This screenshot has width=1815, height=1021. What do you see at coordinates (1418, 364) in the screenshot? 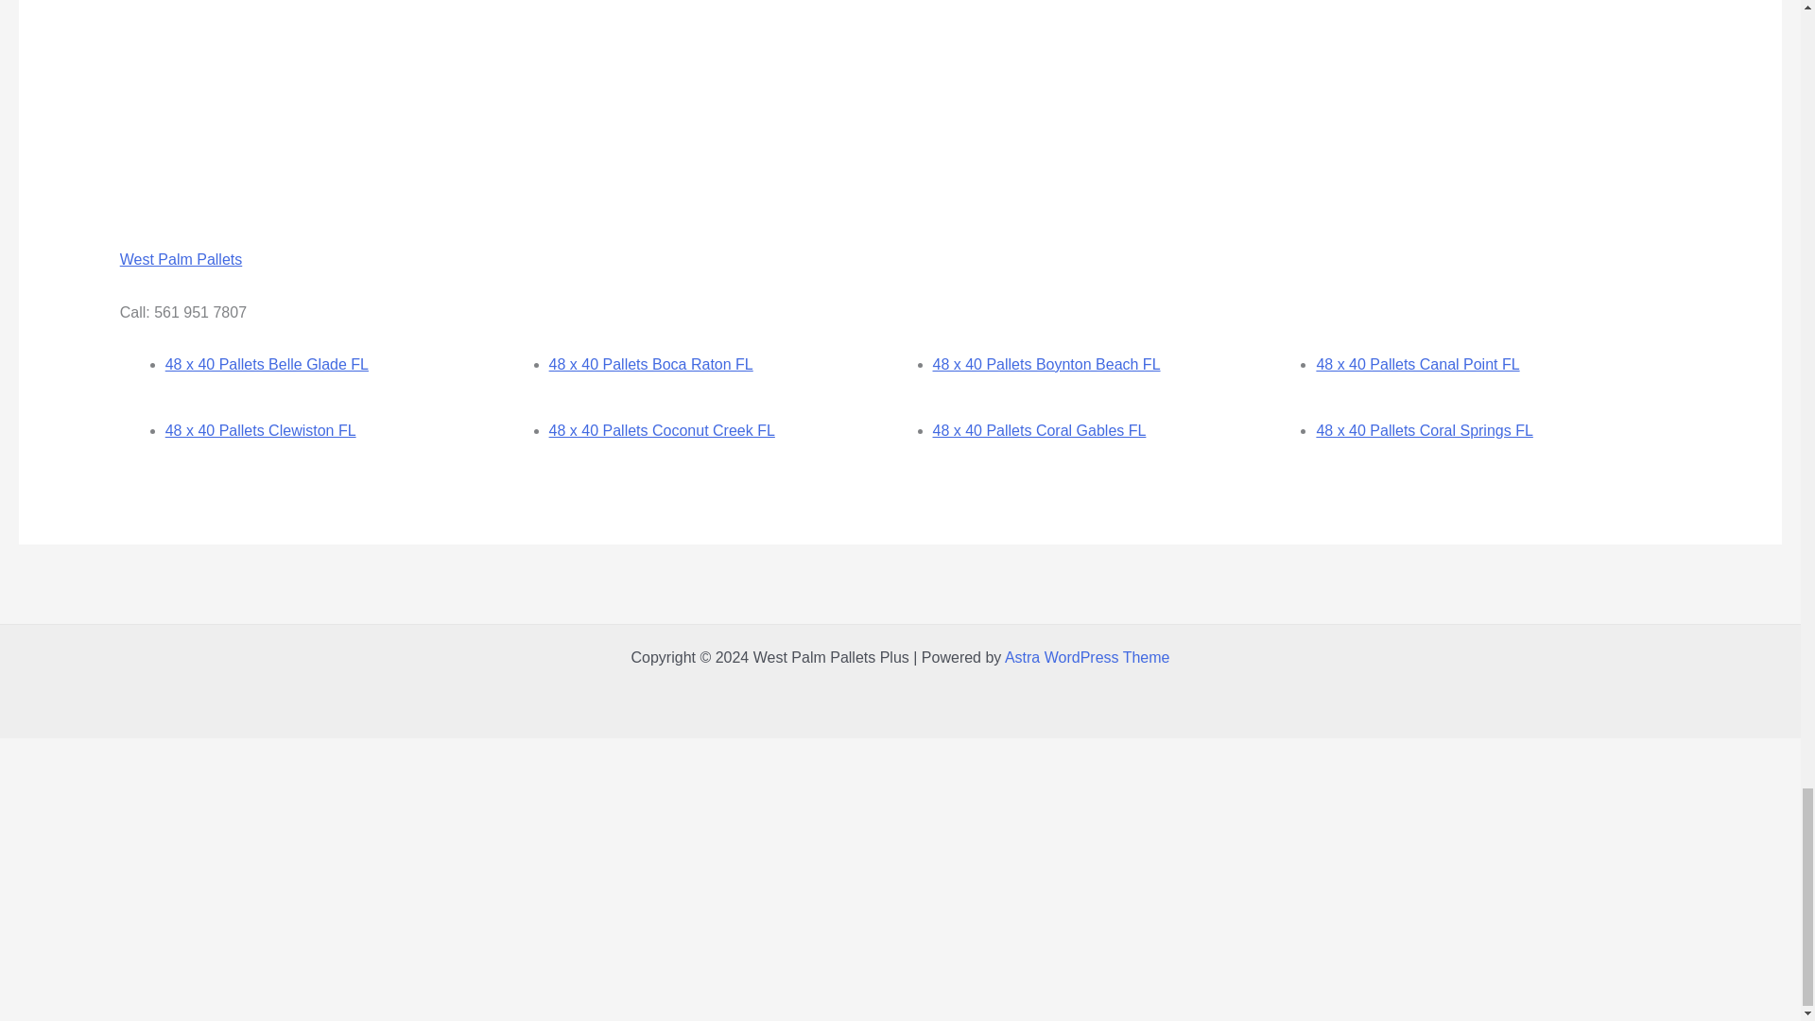
I see `48 x 40 Pallets Canal Point FL` at bounding box center [1418, 364].